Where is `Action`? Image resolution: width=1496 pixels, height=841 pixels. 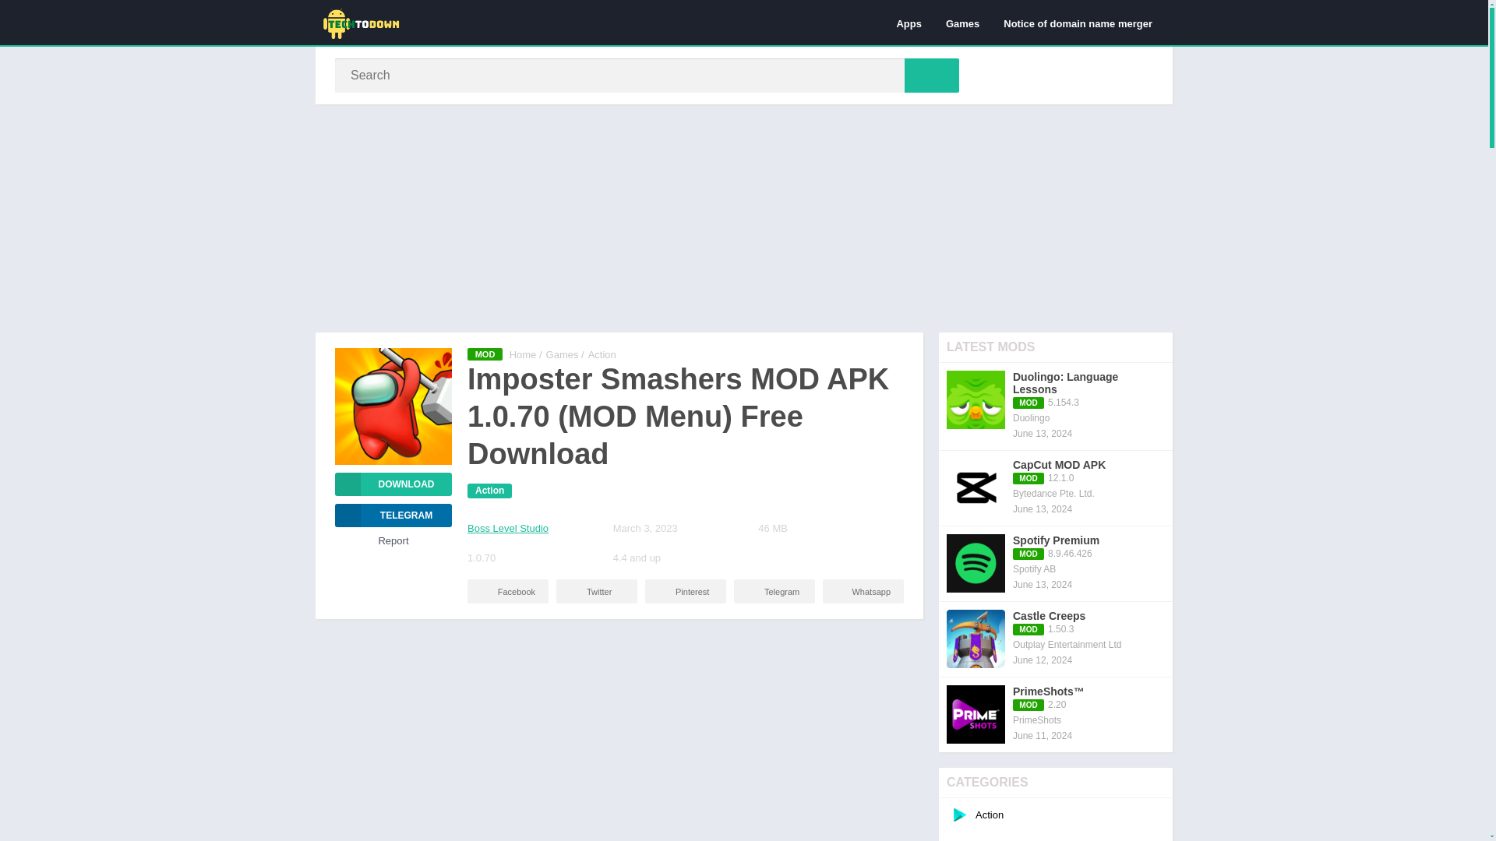
Action is located at coordinates (489, 491).